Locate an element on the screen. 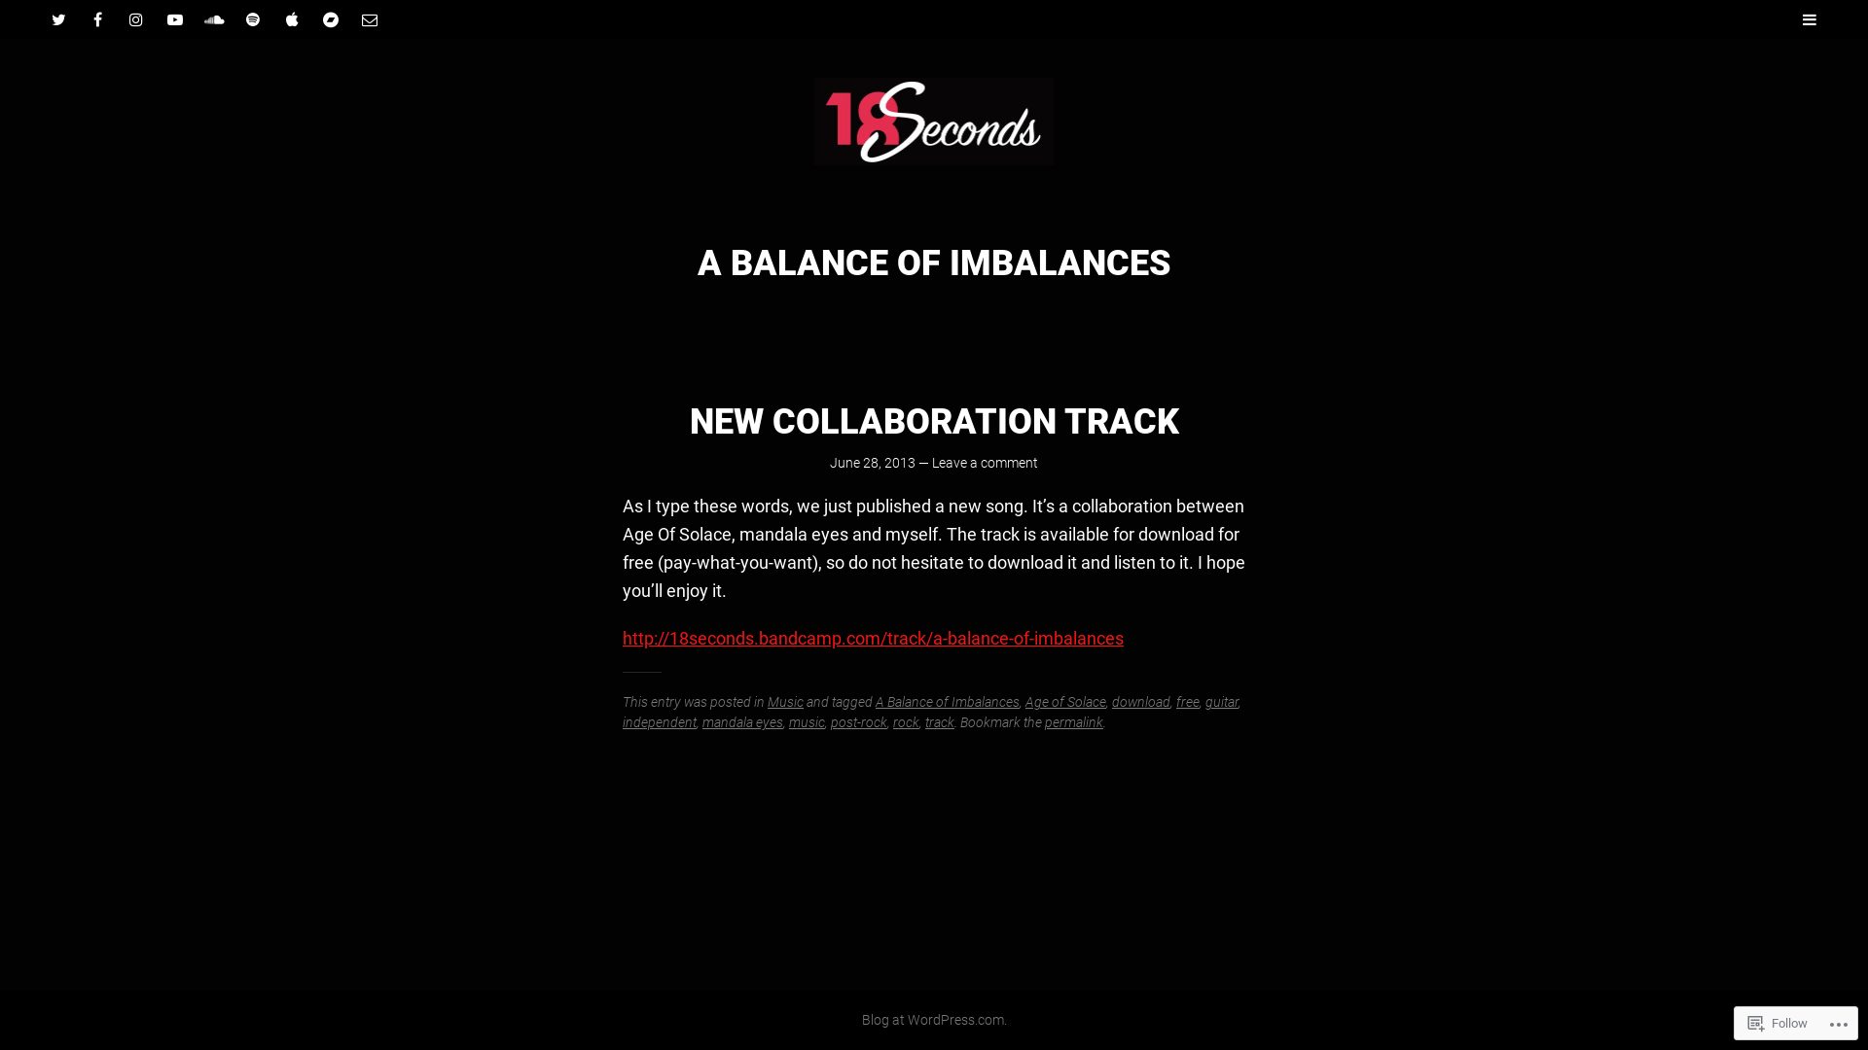  Music is located at coordinates (786, 702).